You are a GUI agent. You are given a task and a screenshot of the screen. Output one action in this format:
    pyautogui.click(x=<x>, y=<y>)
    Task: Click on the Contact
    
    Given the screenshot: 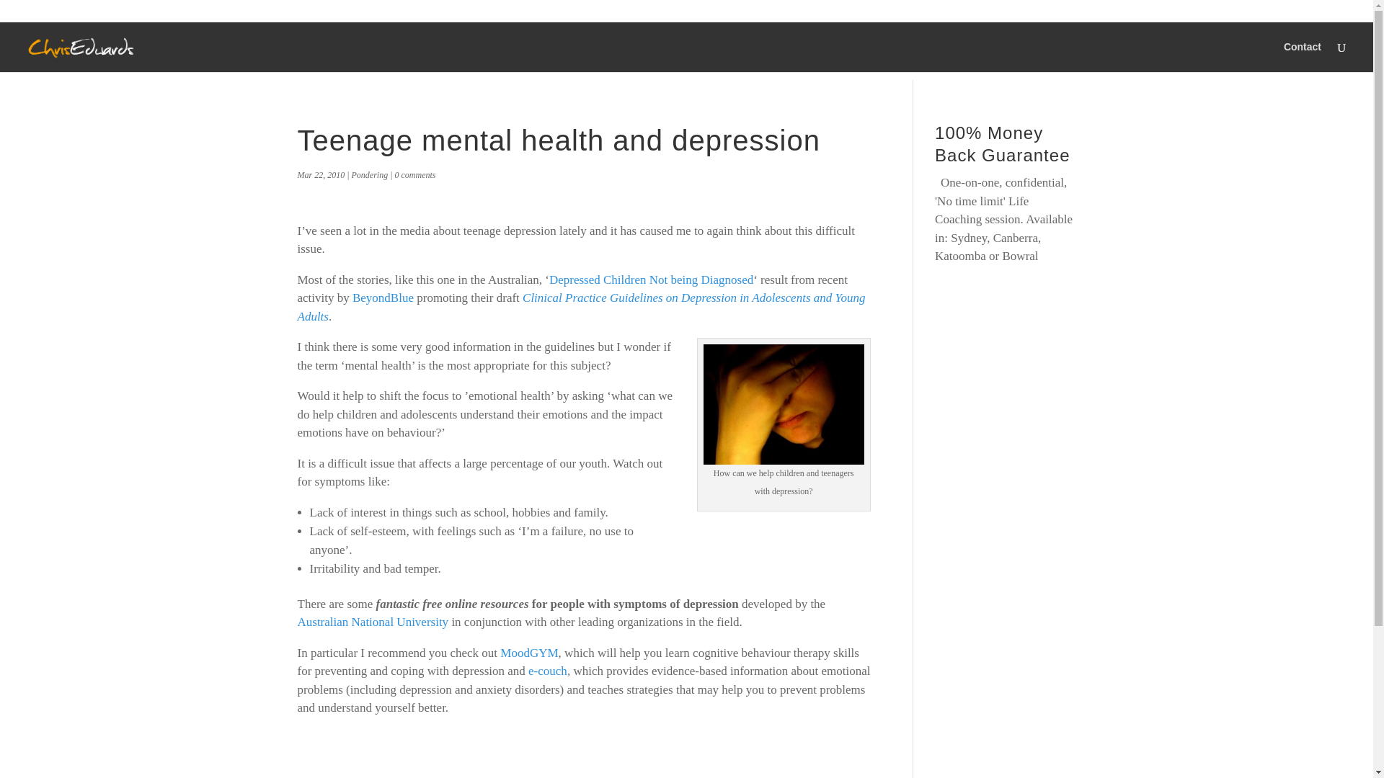 What is the action you would take?
    pyautogui.click(x=1303, y=57)
    